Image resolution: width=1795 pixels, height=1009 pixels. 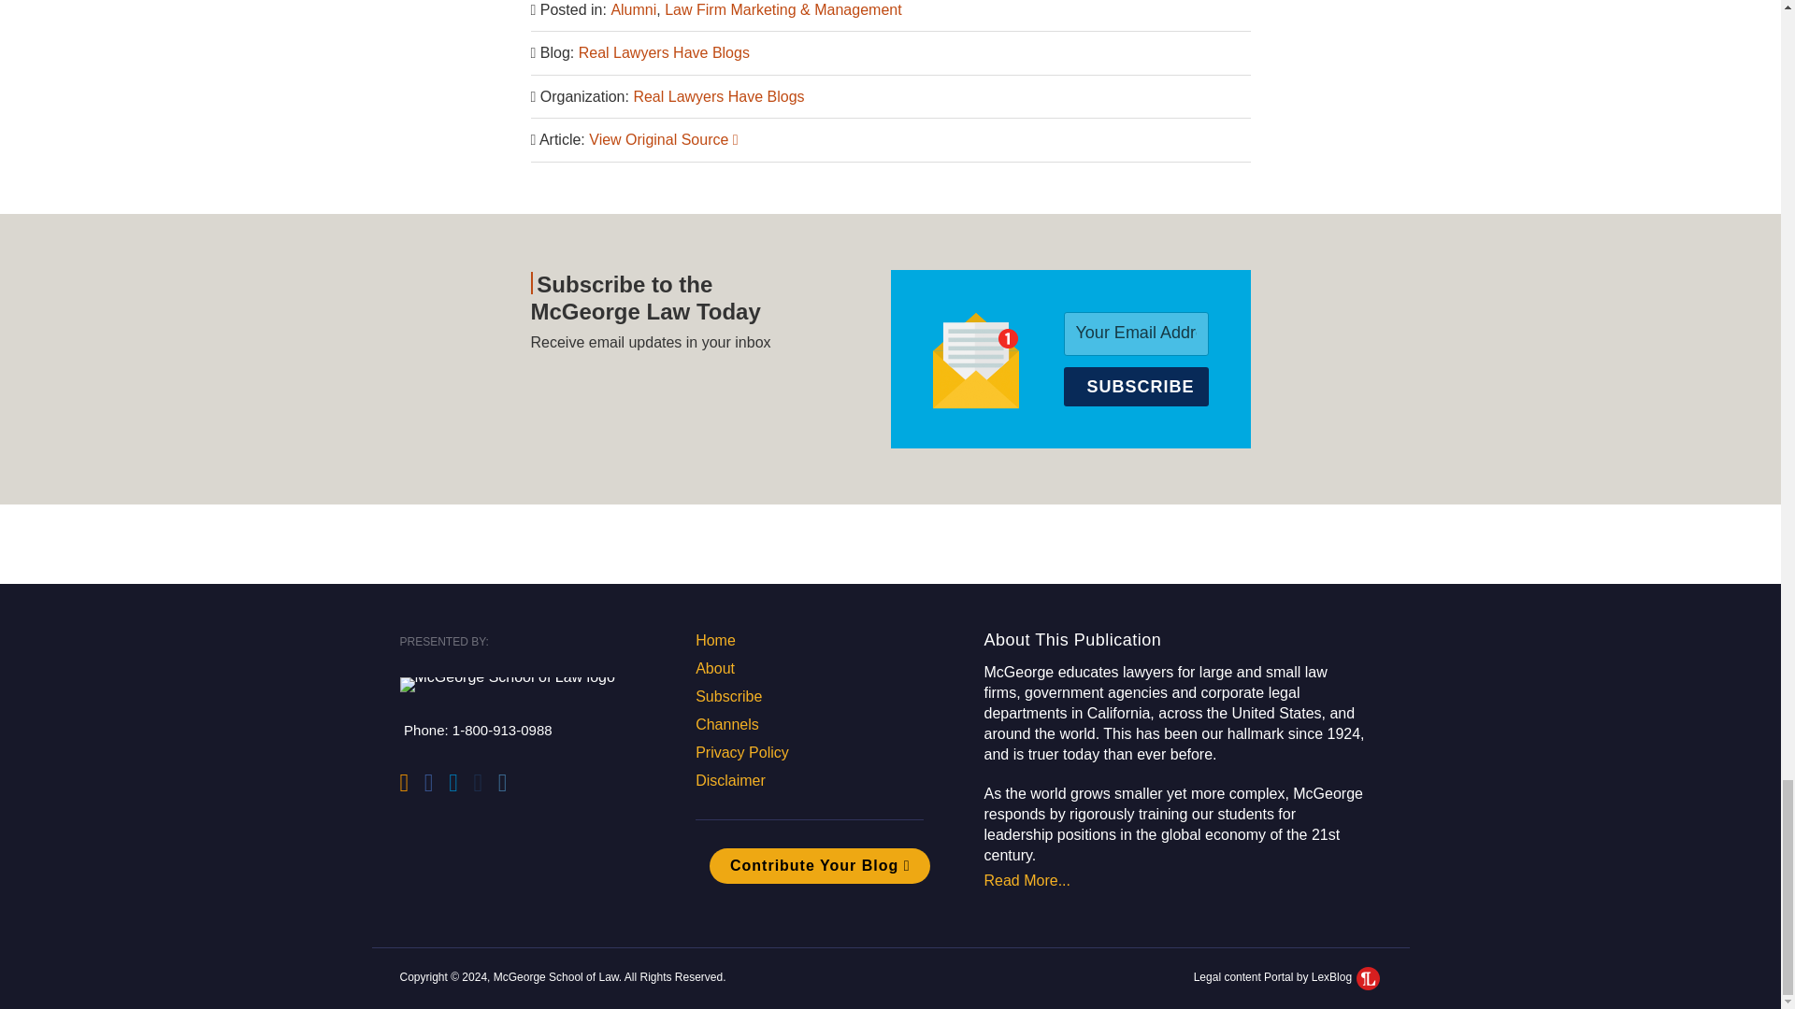 What do you see at coordinates (714, 668) in the screenshot?
I see `About` at bounding box center [714, 668].